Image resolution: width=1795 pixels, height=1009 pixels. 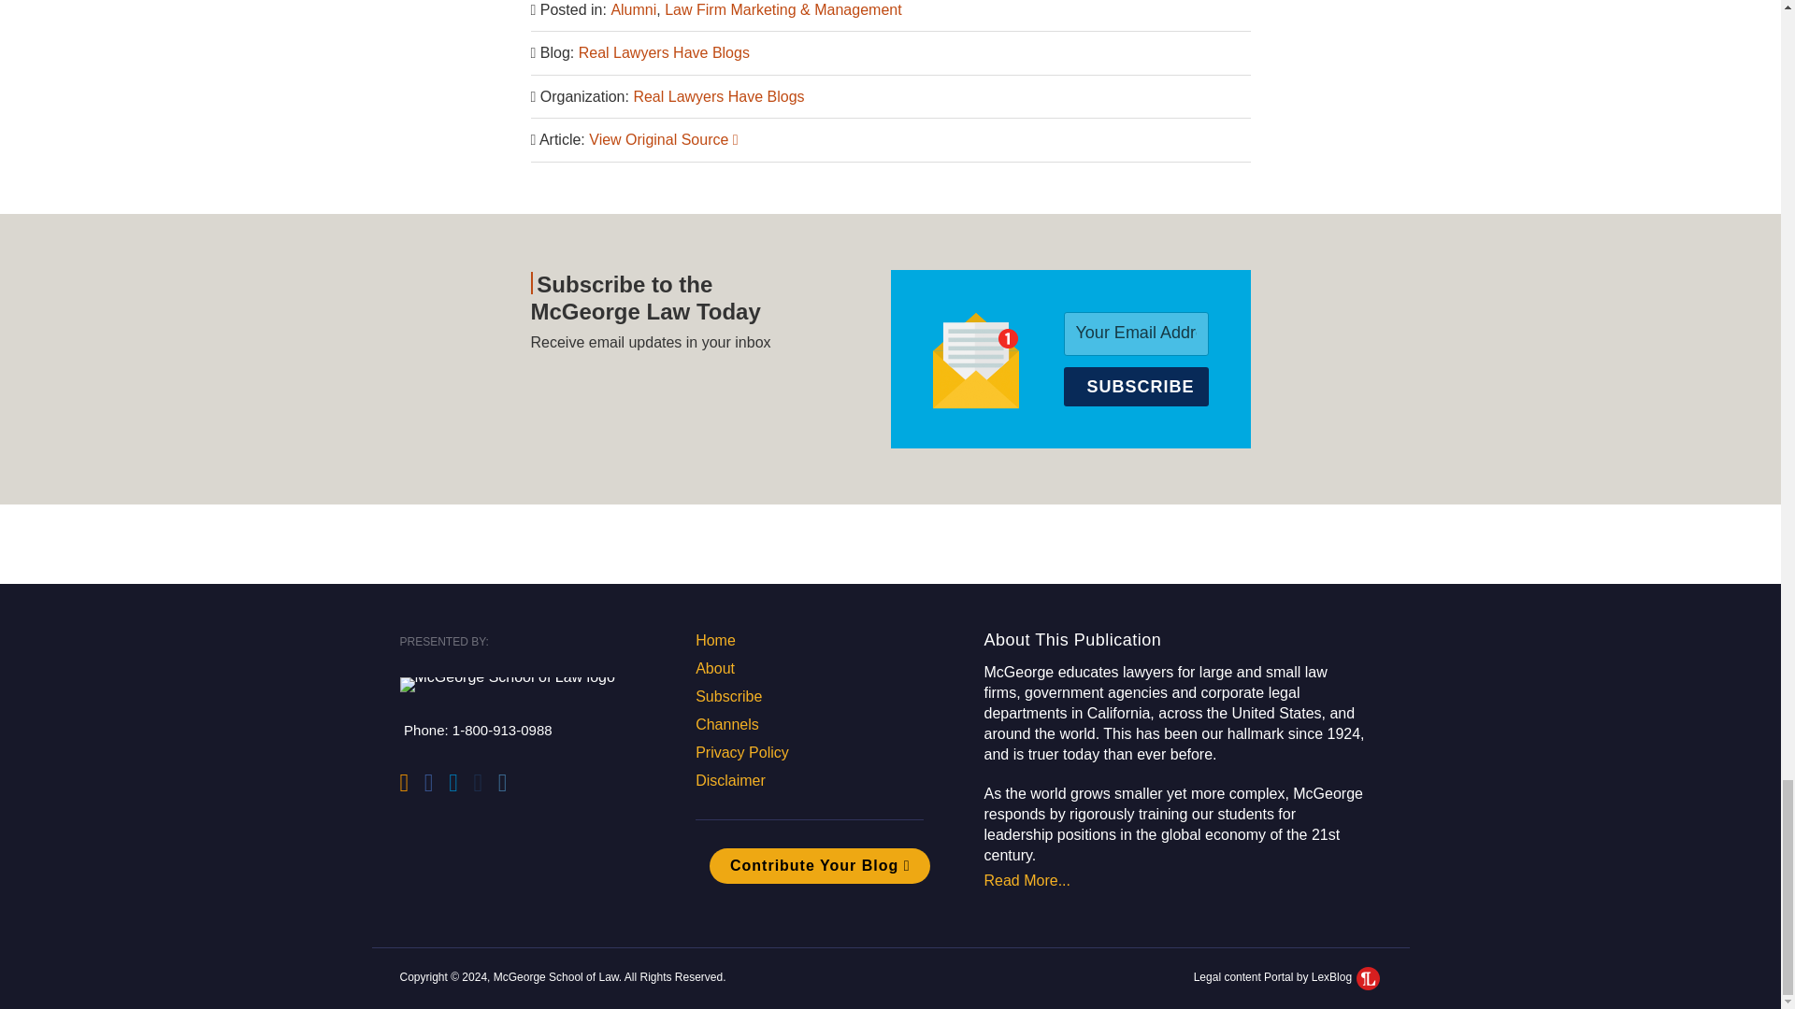 What do you see at coordinates (714, 668) in the screenshot?
I see `About` at bounding box center [714, 668].